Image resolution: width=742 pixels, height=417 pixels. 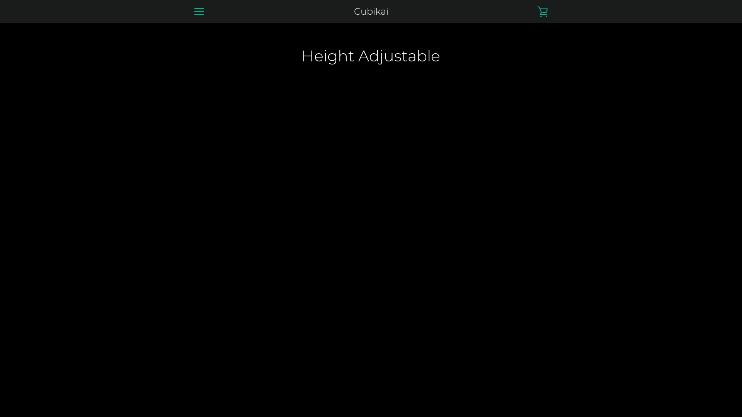 What do you see at coordinates (199, 12) in the screenshot?
I see `MENU` at bounding box center [199, 12].